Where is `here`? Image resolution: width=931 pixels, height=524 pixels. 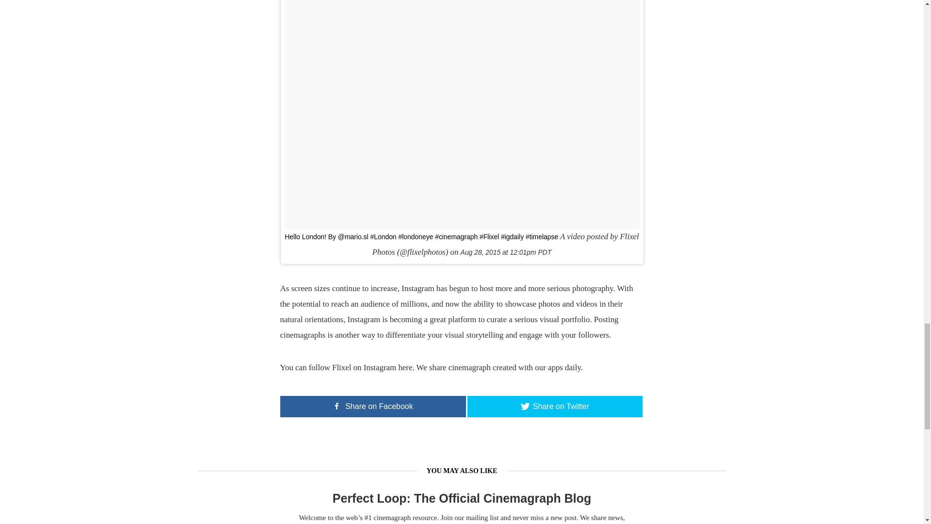
here is located at coordinates (404, 367).